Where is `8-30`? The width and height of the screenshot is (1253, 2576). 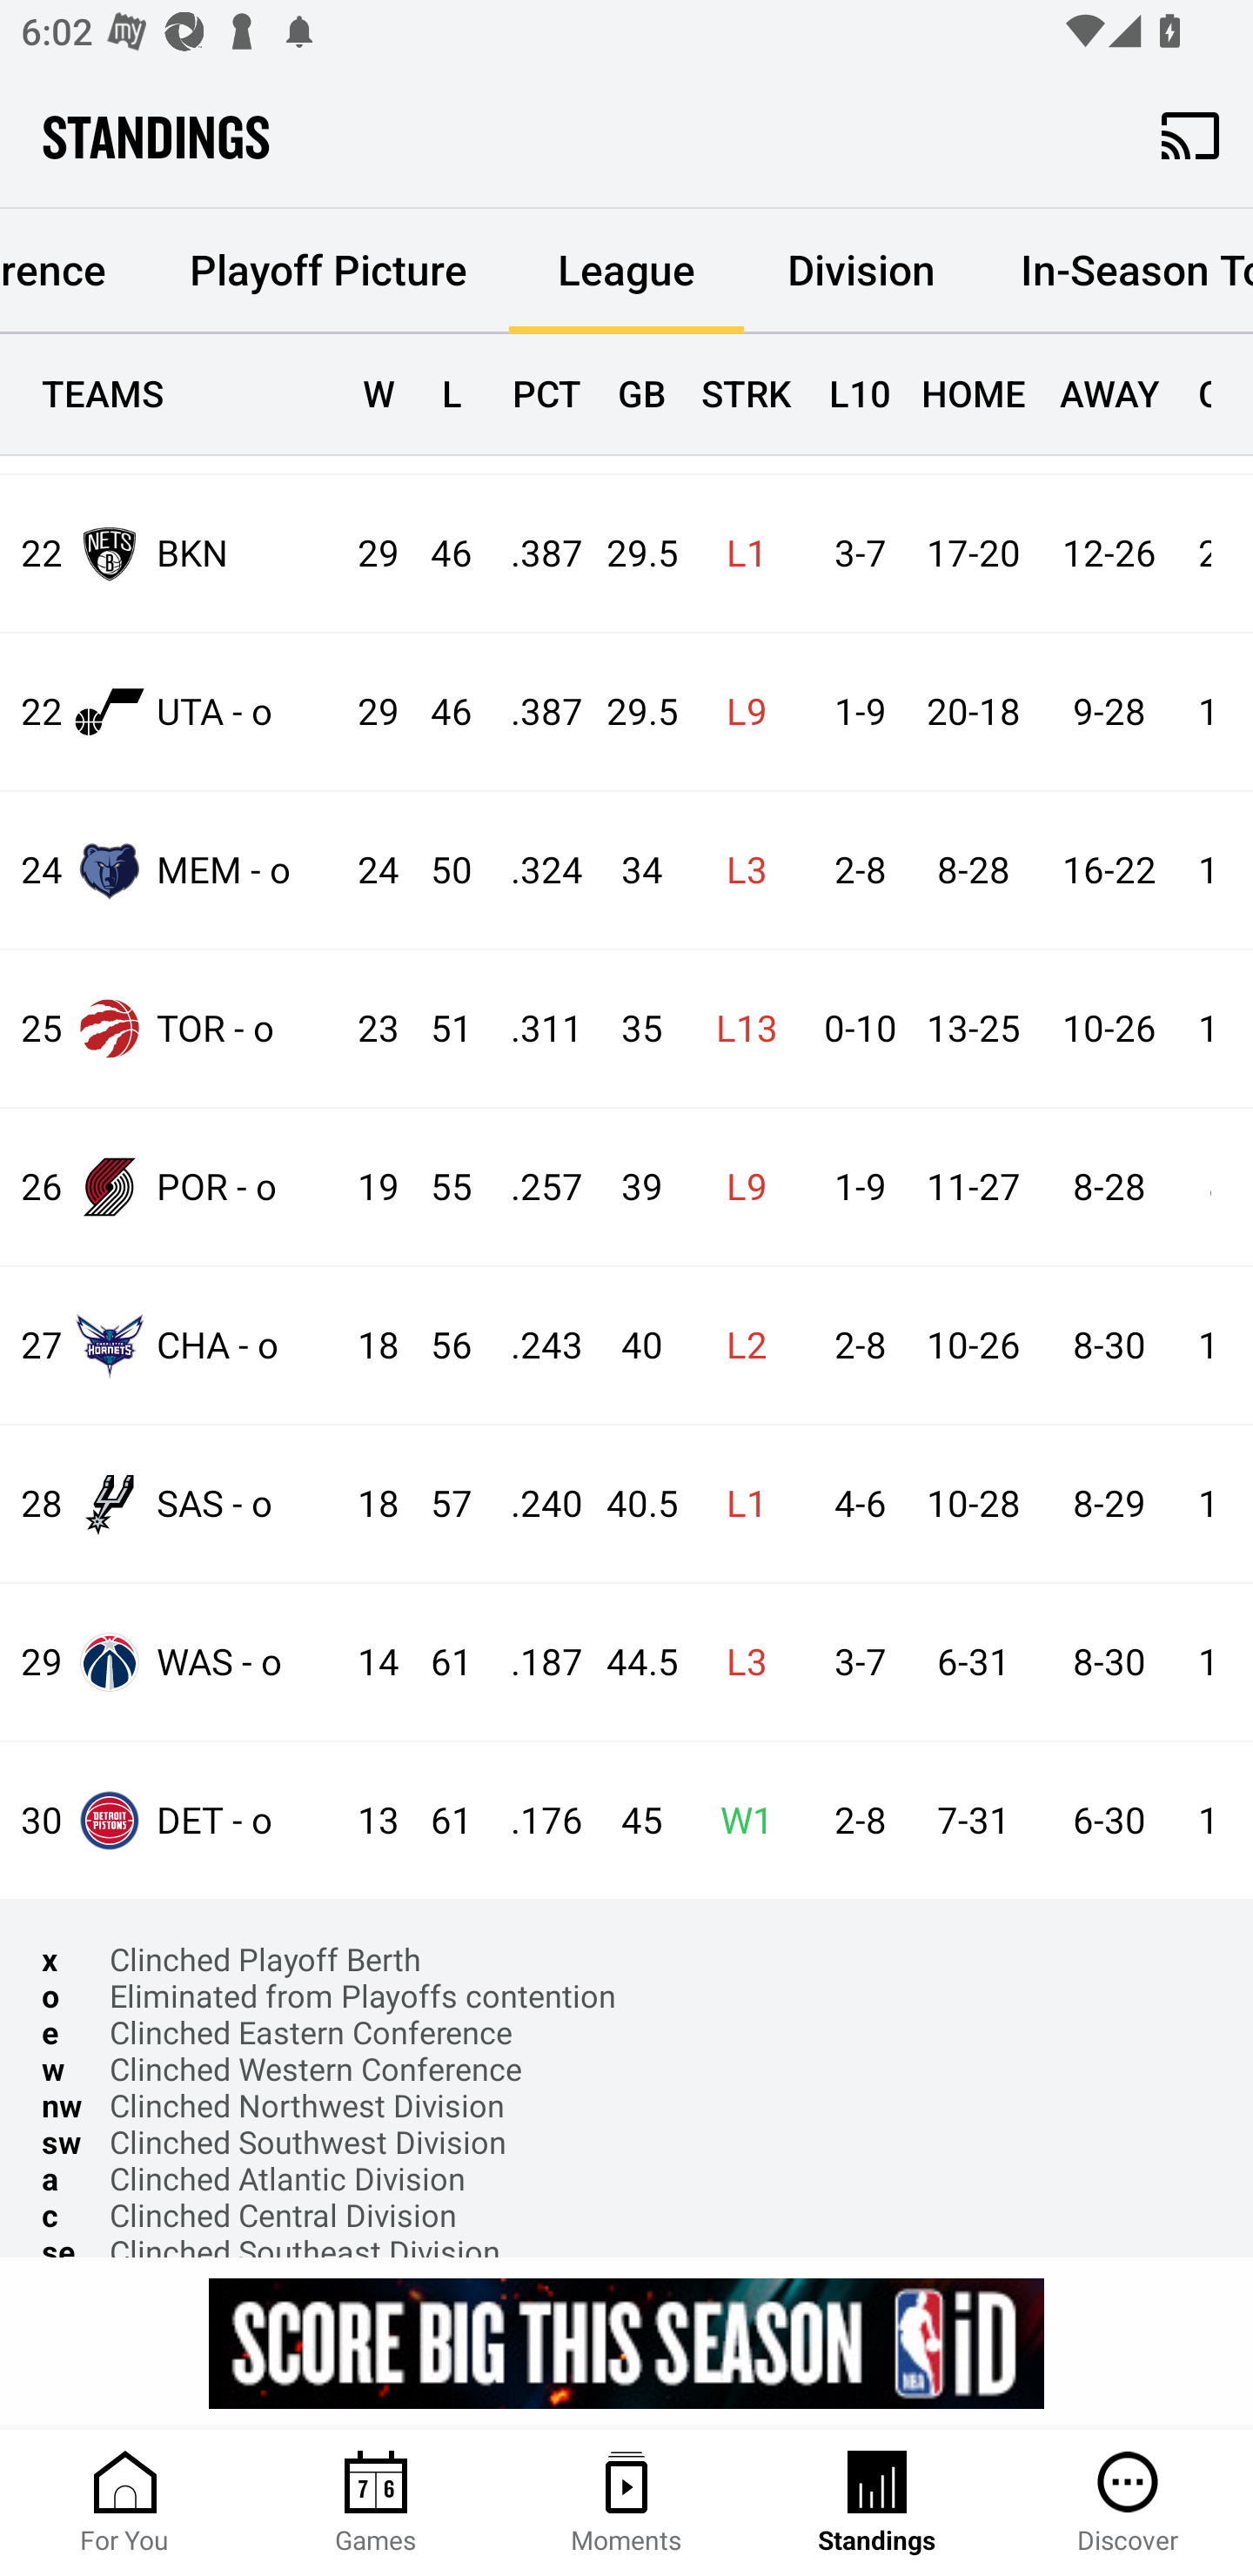
8-30 is located at coordinates (1109, 1662).